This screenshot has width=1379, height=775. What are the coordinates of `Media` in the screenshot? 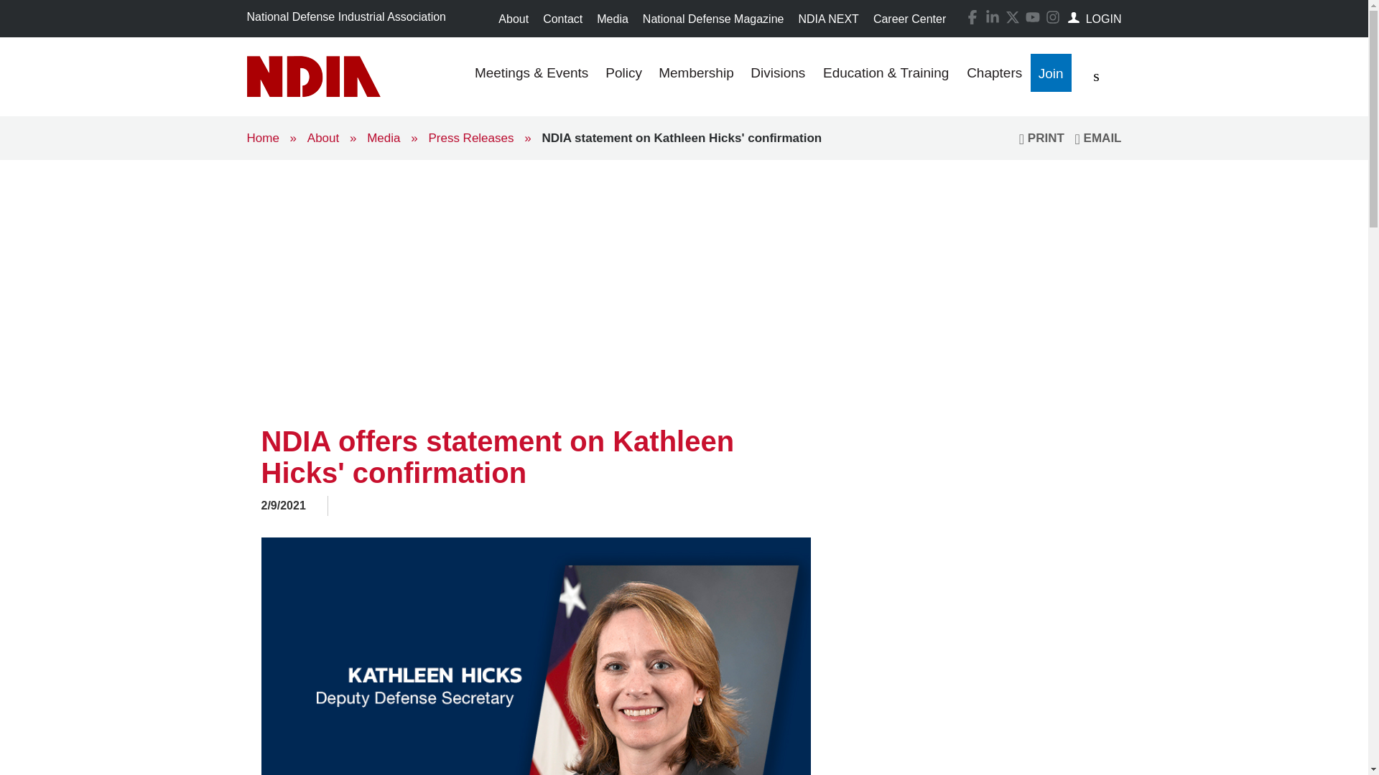 It's located at (613, 19).